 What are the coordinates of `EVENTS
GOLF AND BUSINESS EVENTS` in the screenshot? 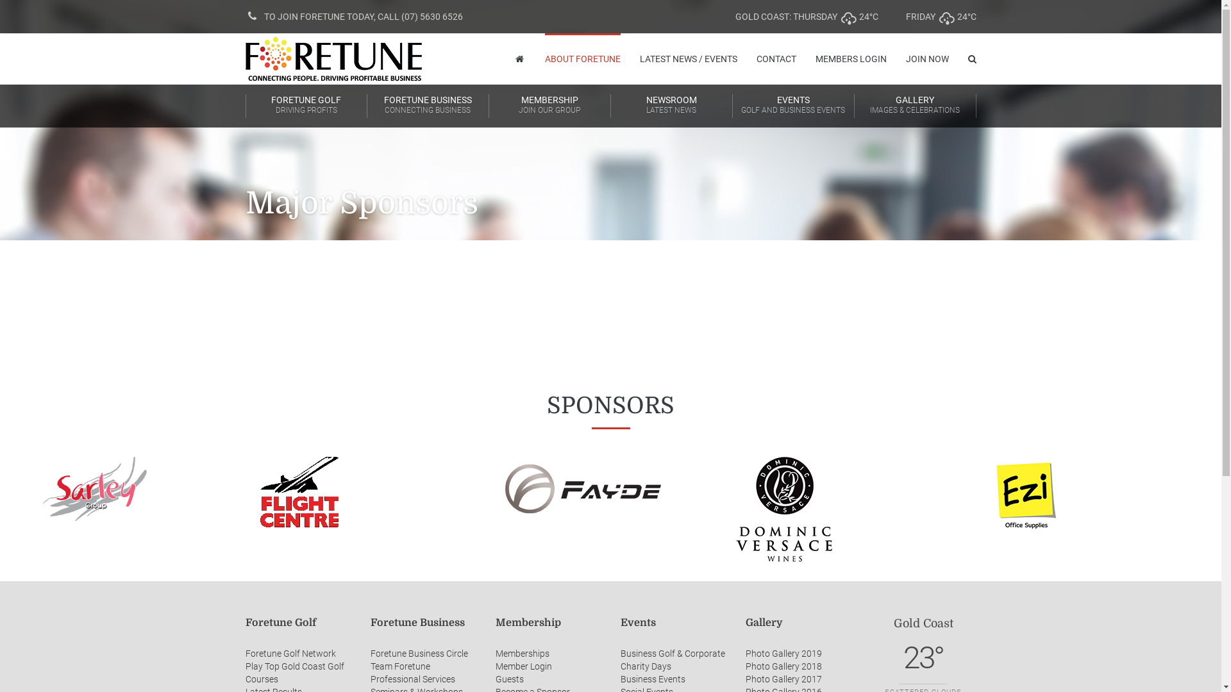 It's located at (793, 106).